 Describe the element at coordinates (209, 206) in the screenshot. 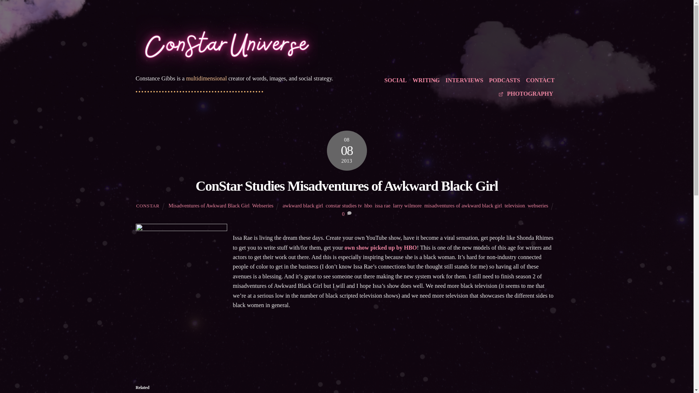

I see `Misadventures of Awkward Black Girl` at that location.